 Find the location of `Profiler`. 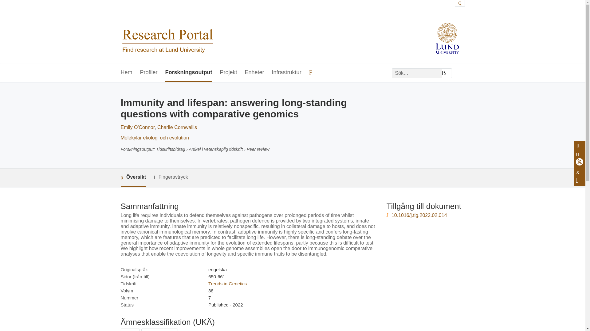

Profiler is located at coordinates (149, 73).